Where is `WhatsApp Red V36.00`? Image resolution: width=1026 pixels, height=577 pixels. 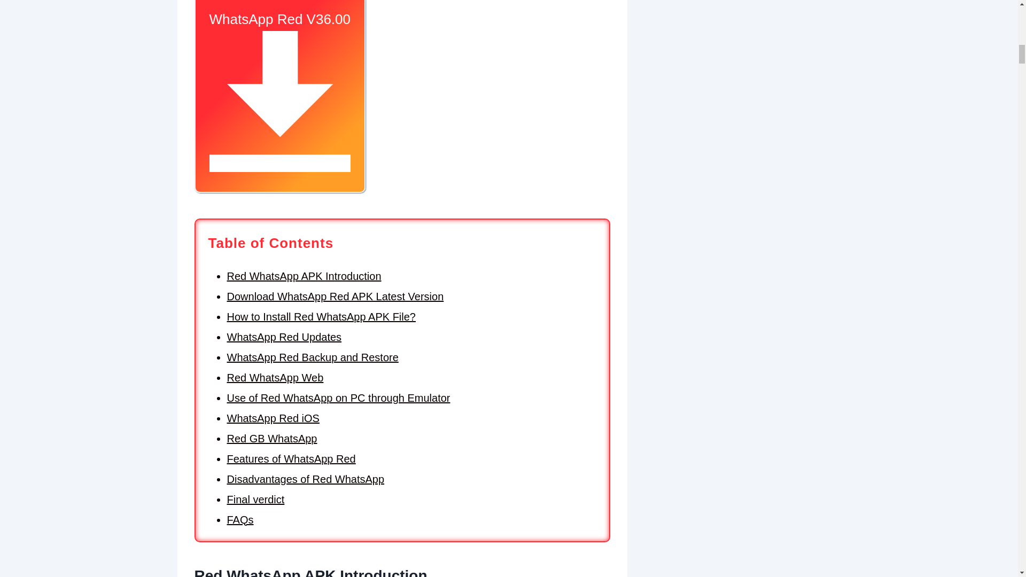 WhatsApp Red V36.00 is located at coordinates (280, 96).